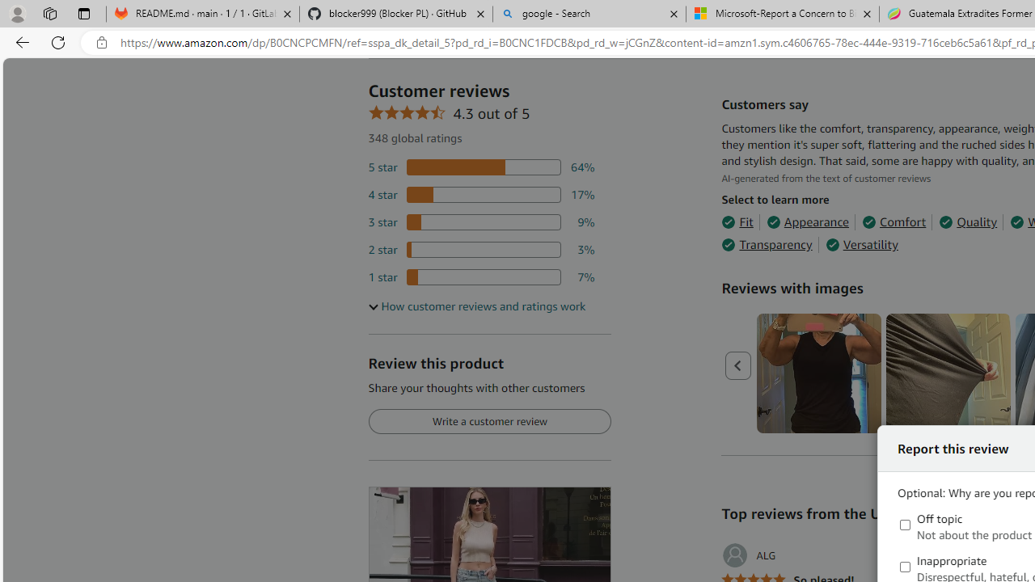 This screenshot has width=1035, height=582. I want to click on Quality, so click(967, 221).